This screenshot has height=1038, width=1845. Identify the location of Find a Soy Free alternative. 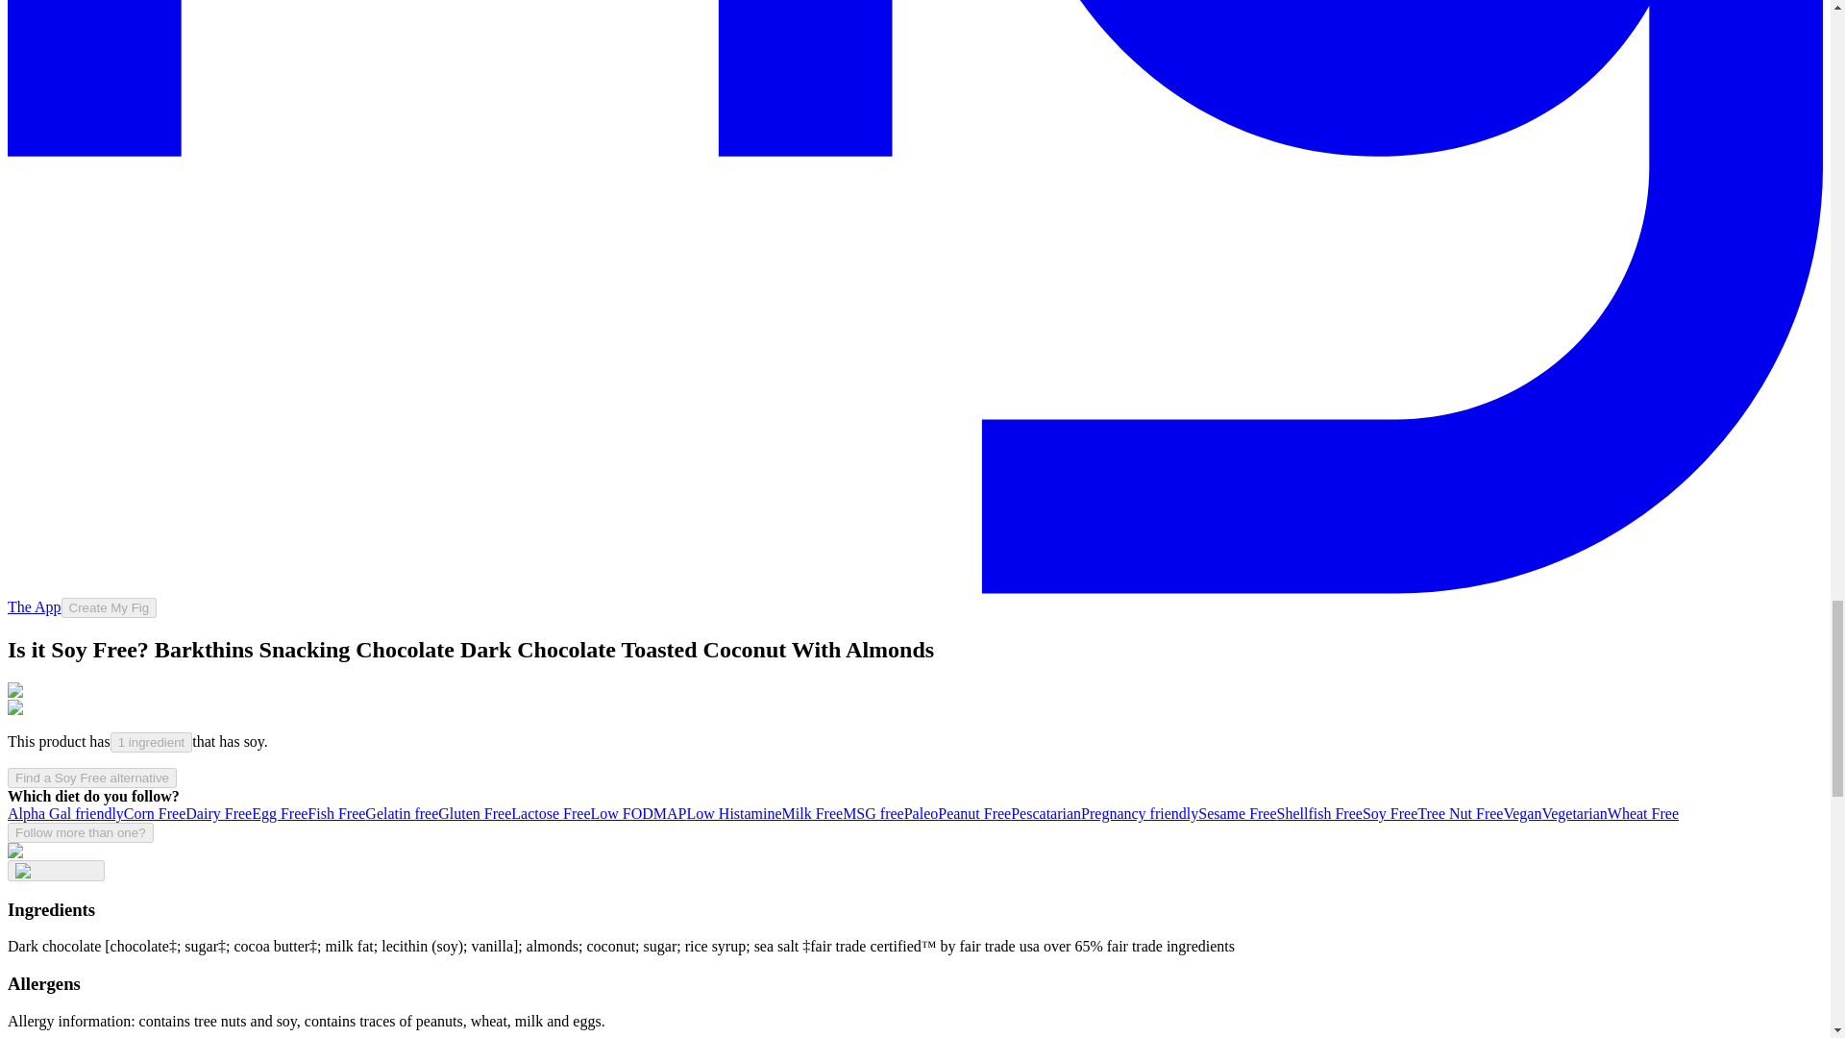
(92, 778).